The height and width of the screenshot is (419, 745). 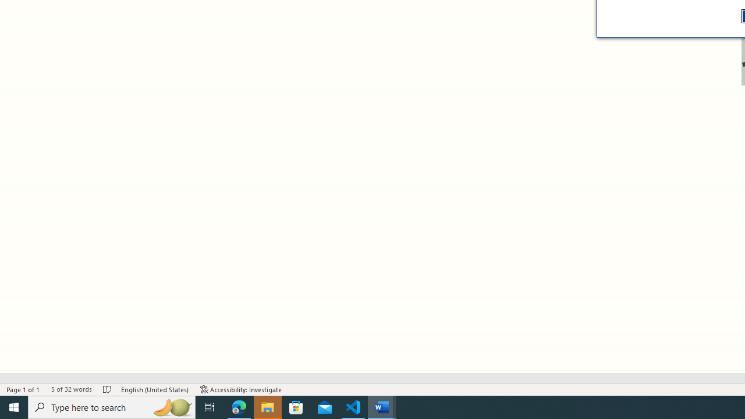 What do you see at coordinates (71, 389) in the screenshot?
I see `Word Count 5 of 32 words` at bounding box center [71, 389].